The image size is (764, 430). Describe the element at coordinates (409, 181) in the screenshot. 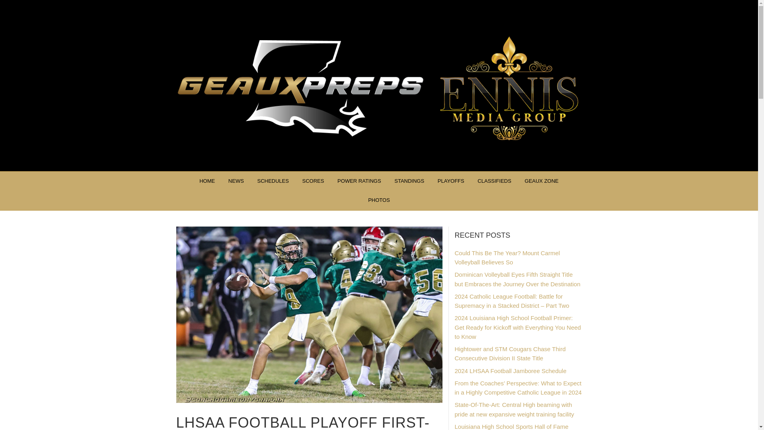

I see `STANDINGS` at that location.